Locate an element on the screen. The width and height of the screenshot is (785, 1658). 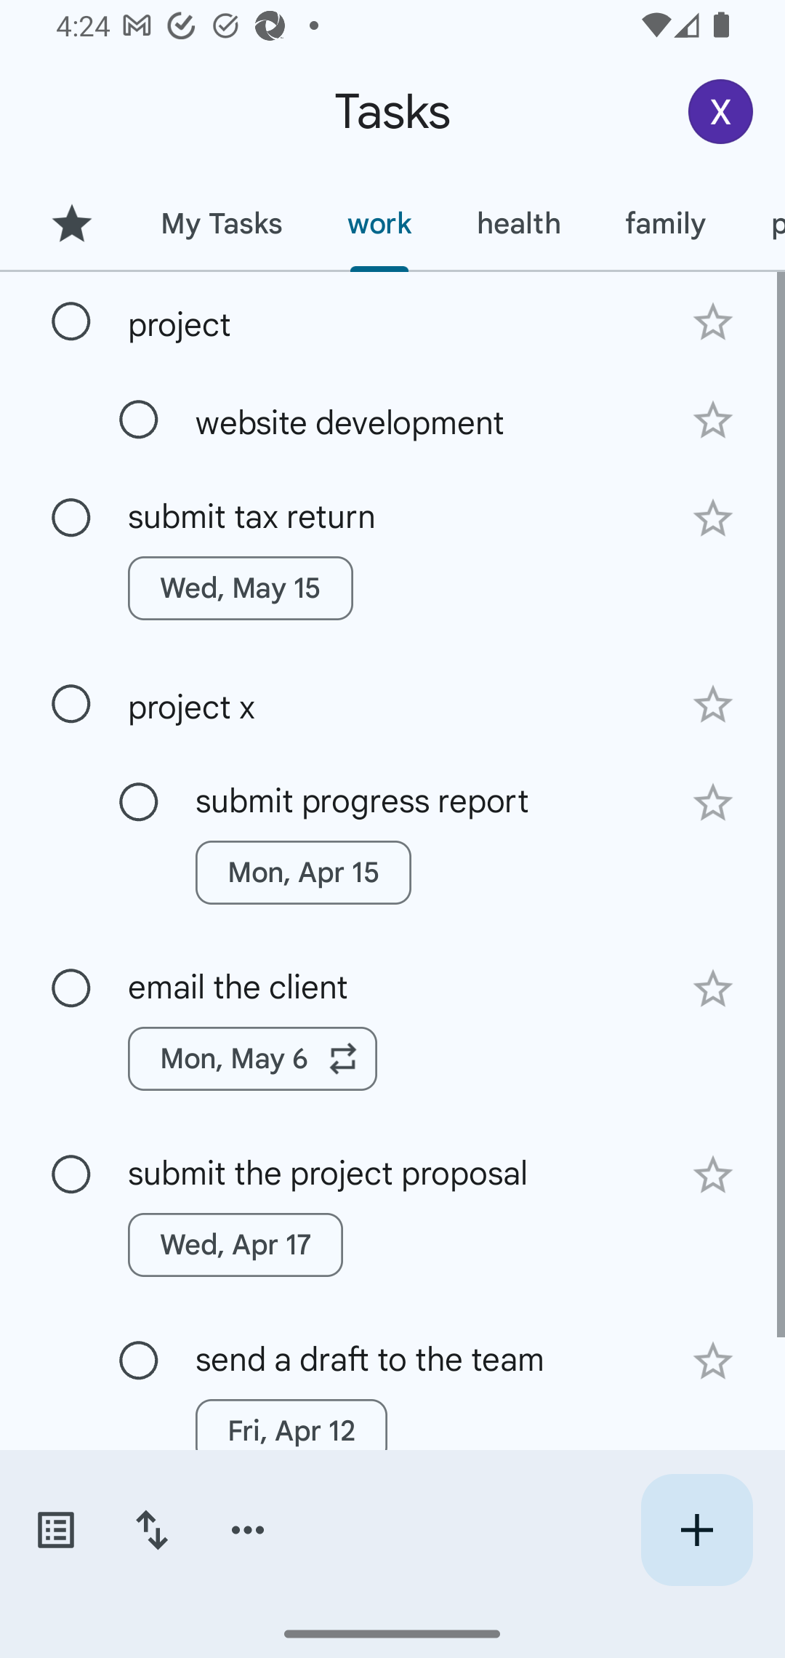
Mark as complete is located at coordinates (71, 322).